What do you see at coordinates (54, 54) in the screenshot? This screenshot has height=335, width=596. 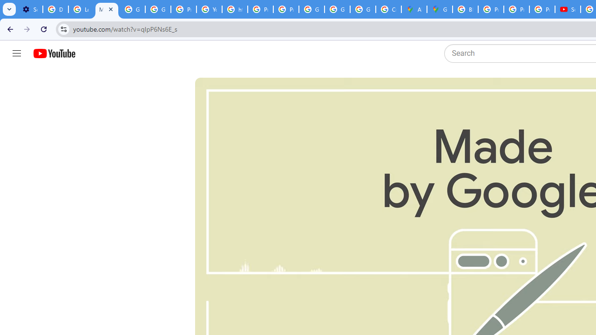 I see `YouTube Home` at bounding box center [54, 54].